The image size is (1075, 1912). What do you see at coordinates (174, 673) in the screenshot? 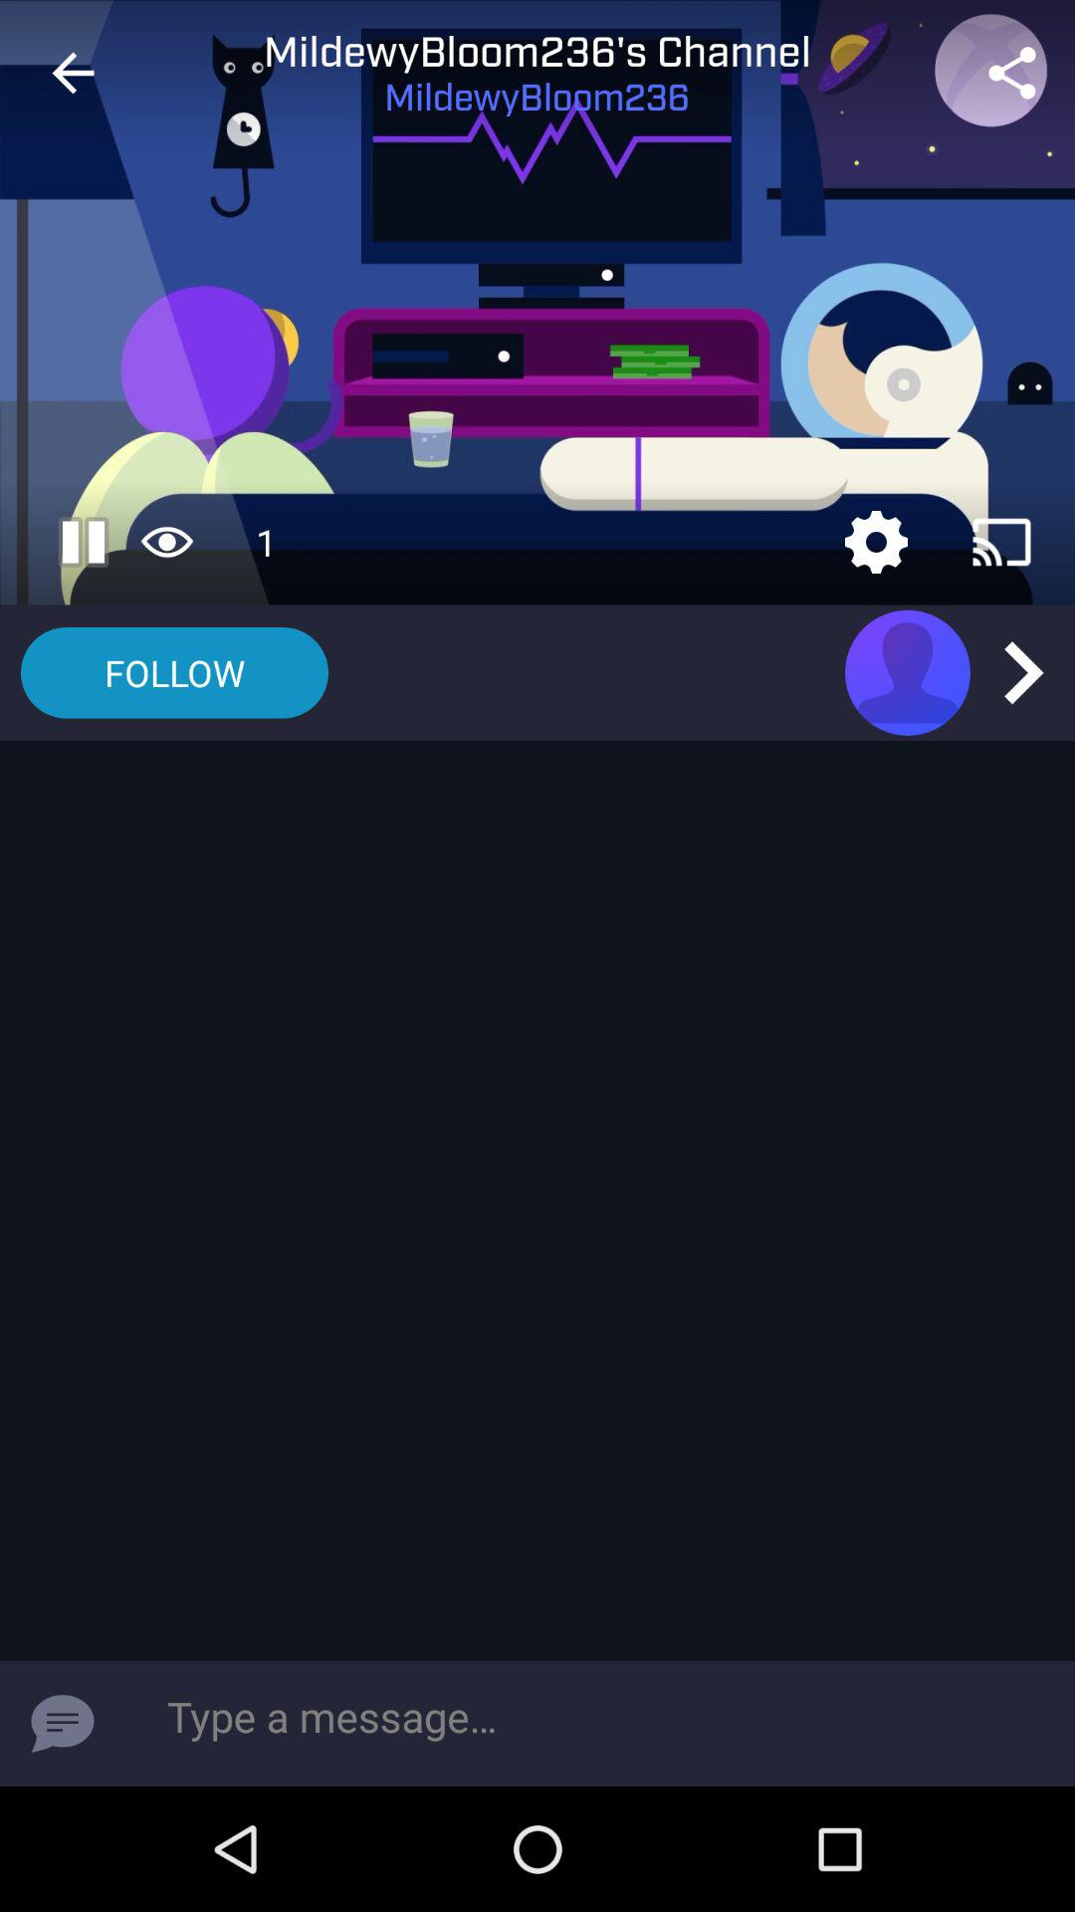
I see `press follow` at bounding box center [174, 673].